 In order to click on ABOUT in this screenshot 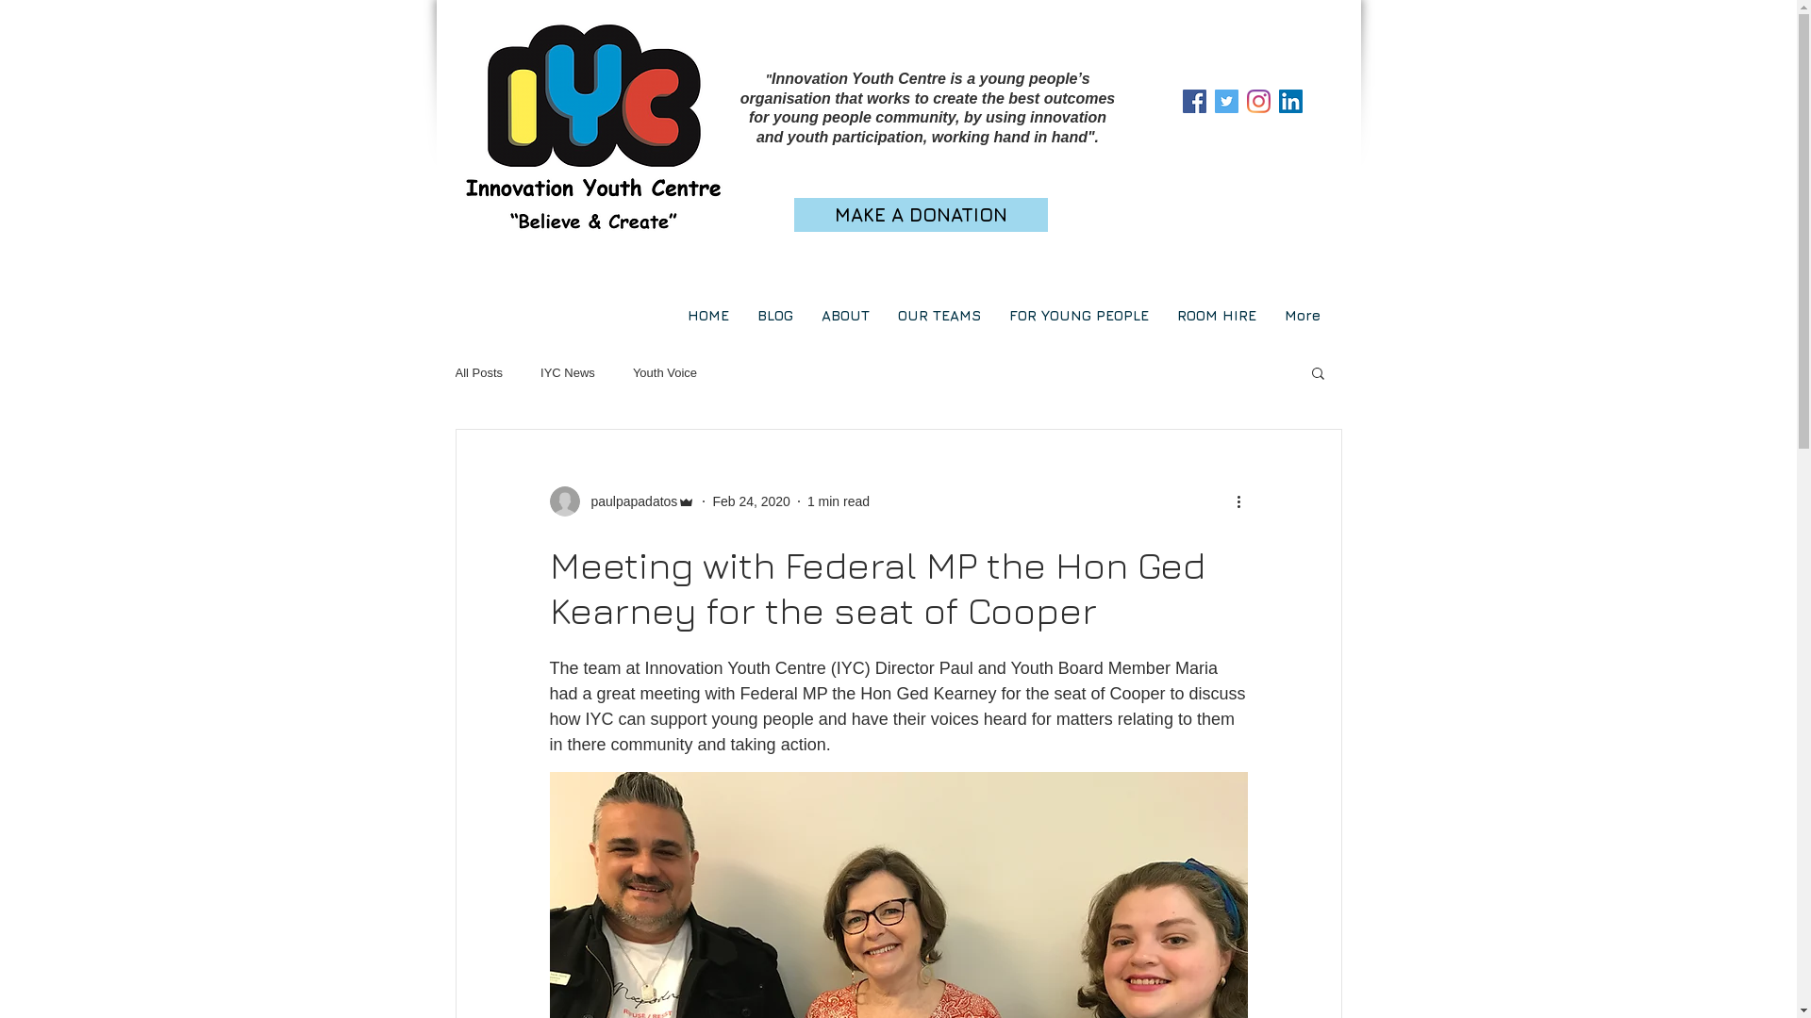, I will do `click(845, 313)`.